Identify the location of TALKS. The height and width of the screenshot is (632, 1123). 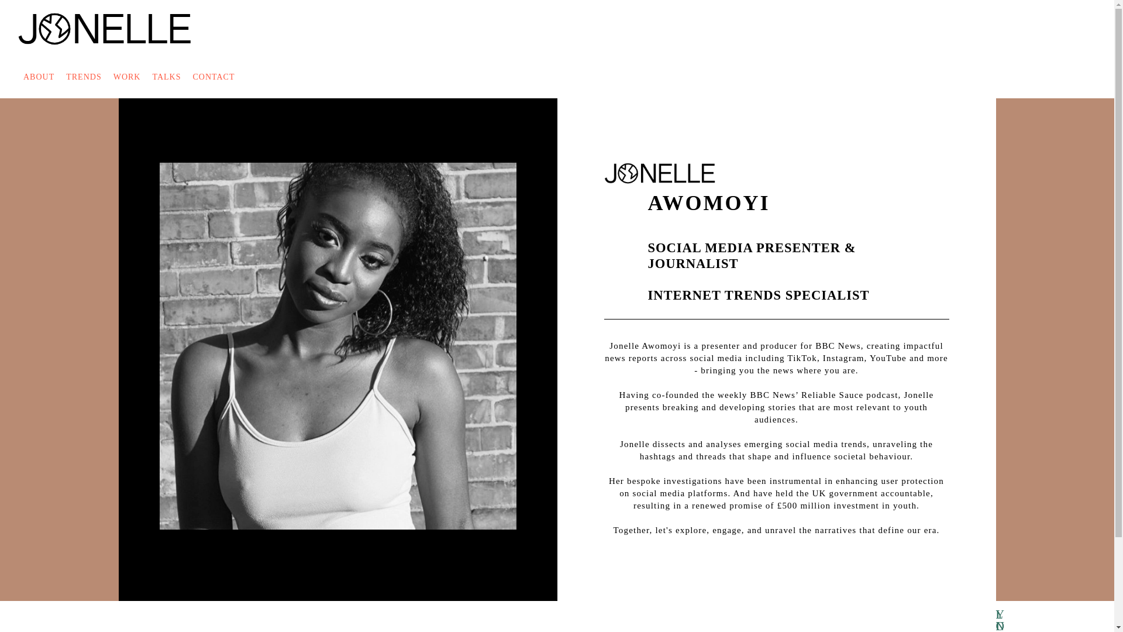
(166, 77).